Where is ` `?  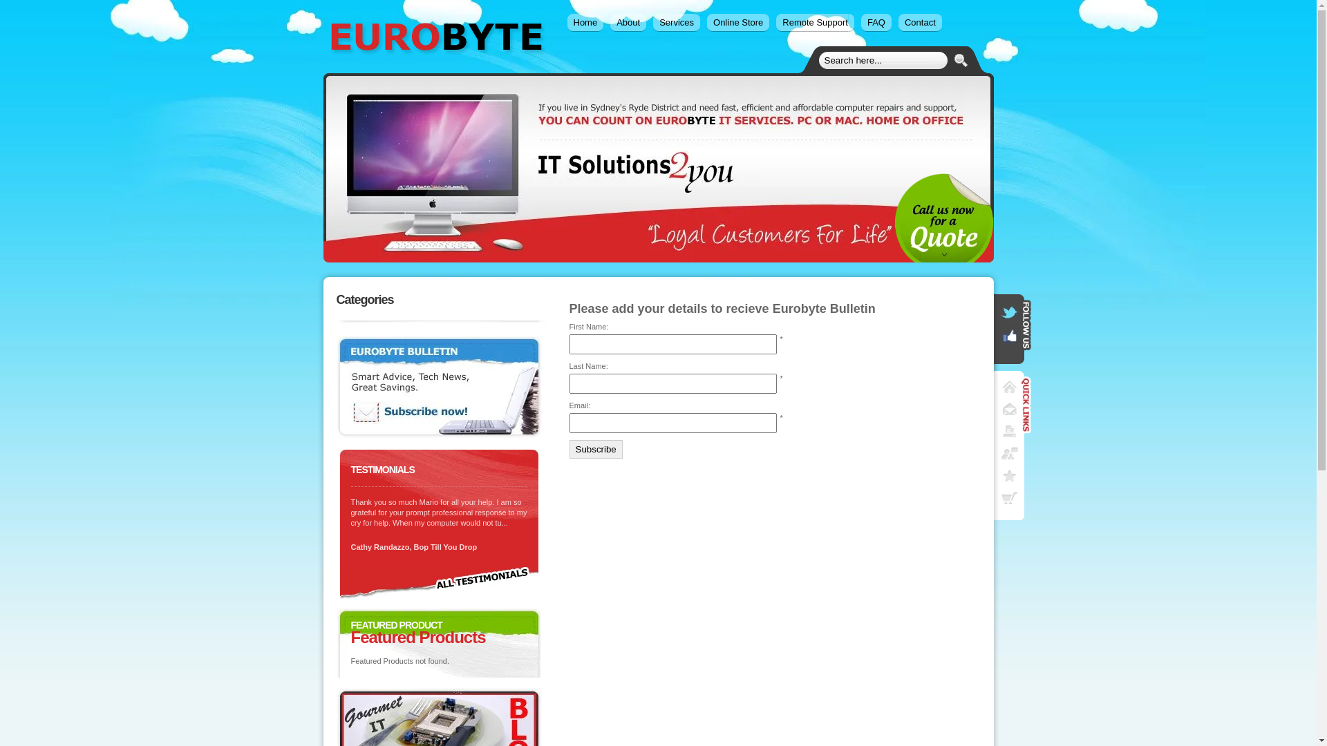   is located at coordinates (1009, 409).